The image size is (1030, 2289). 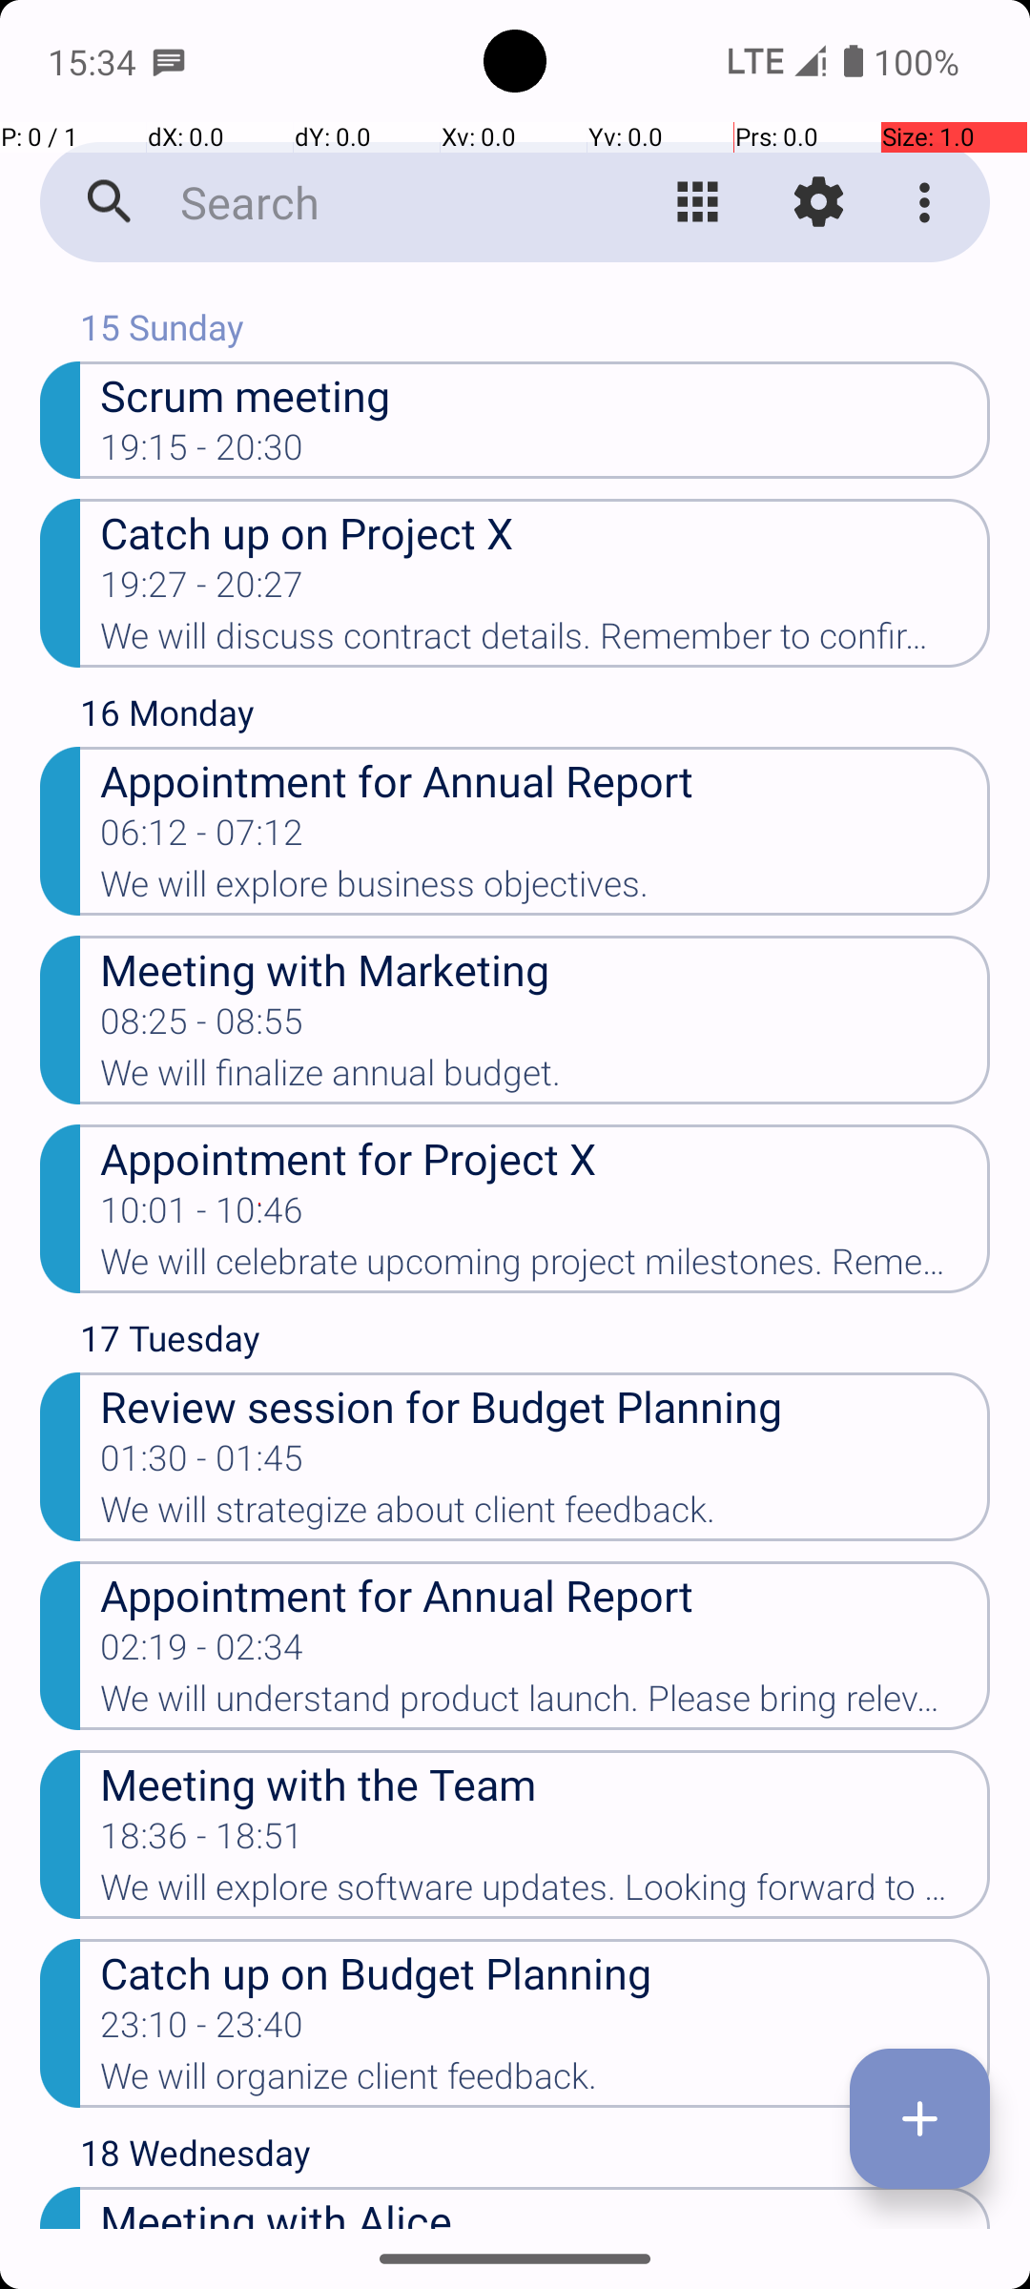 What do you see at coordinates (546, 1516) in the screenshot?
I see `We will strategize about client feedback.` at bounding box center [546, 1516].